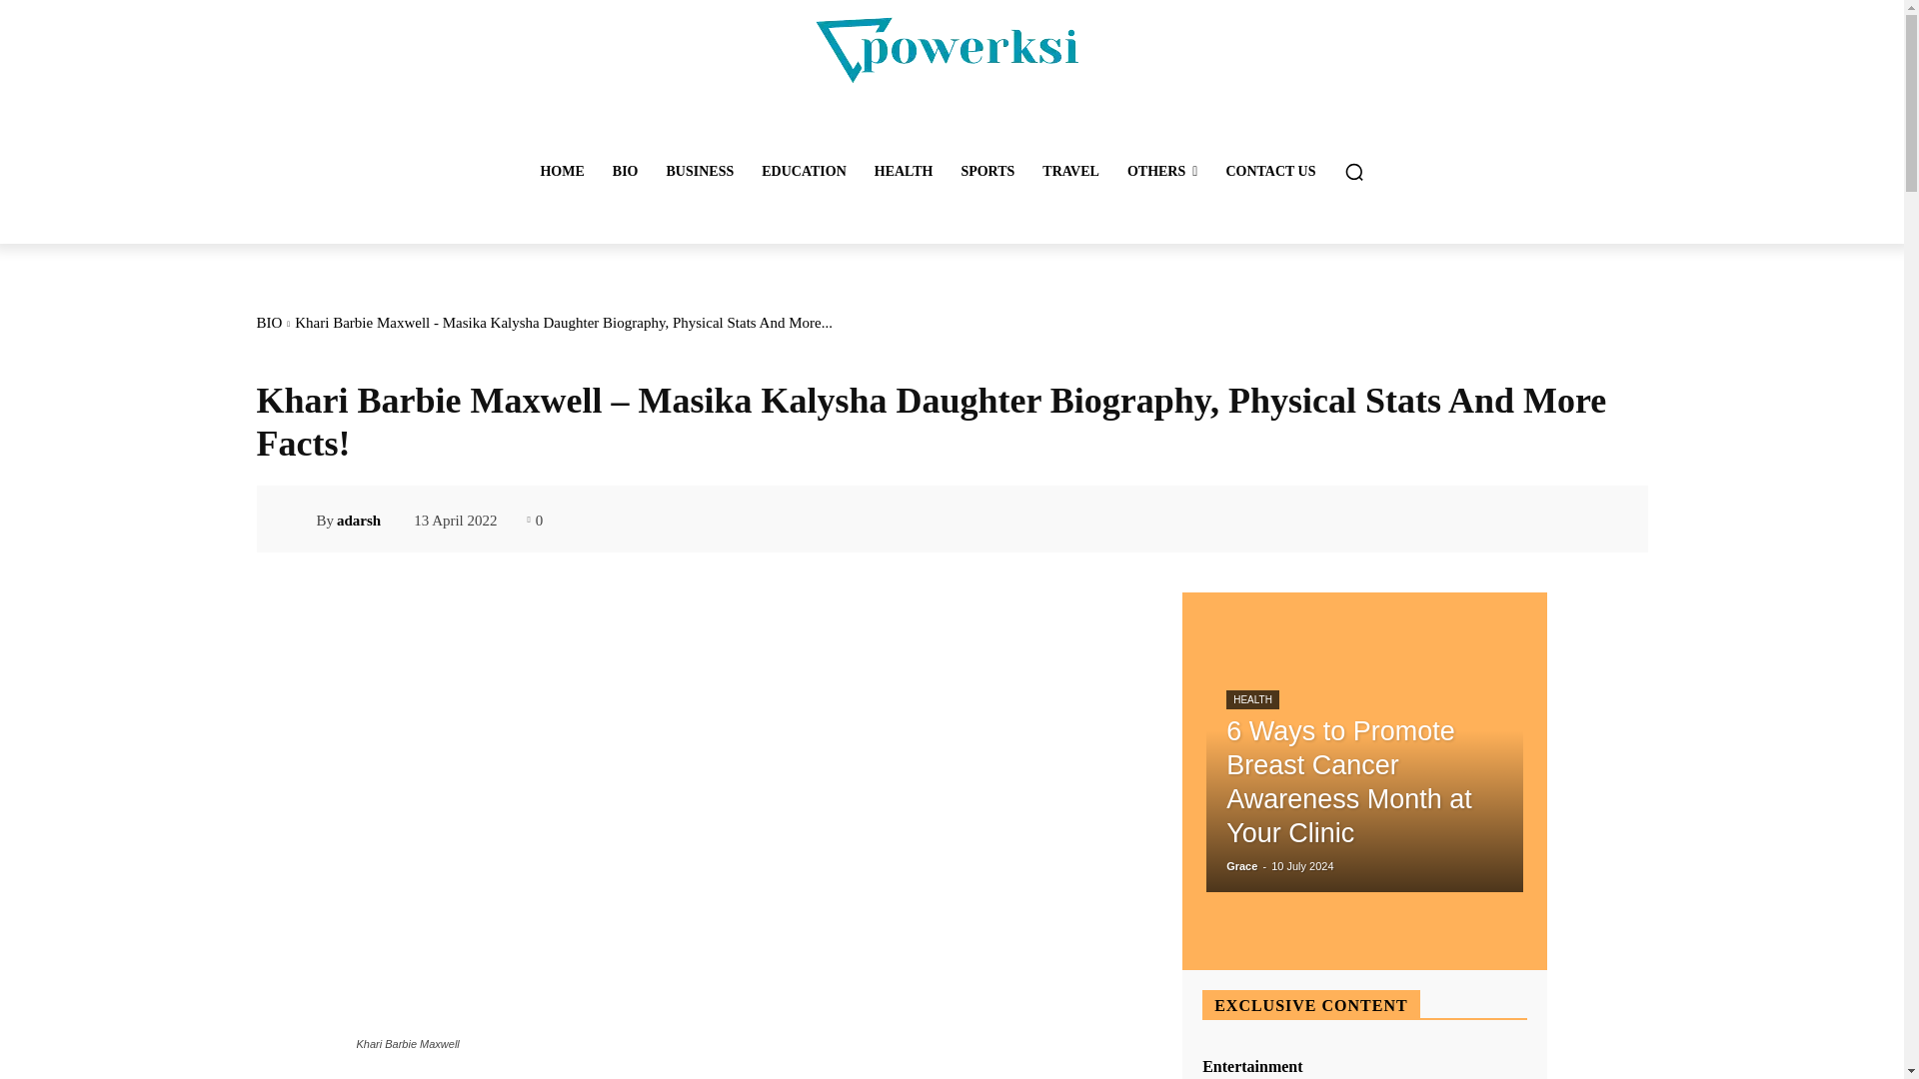 This screenshot has width=1919, height=1079. I want to click on CONTACT US, so click(1269, 171).